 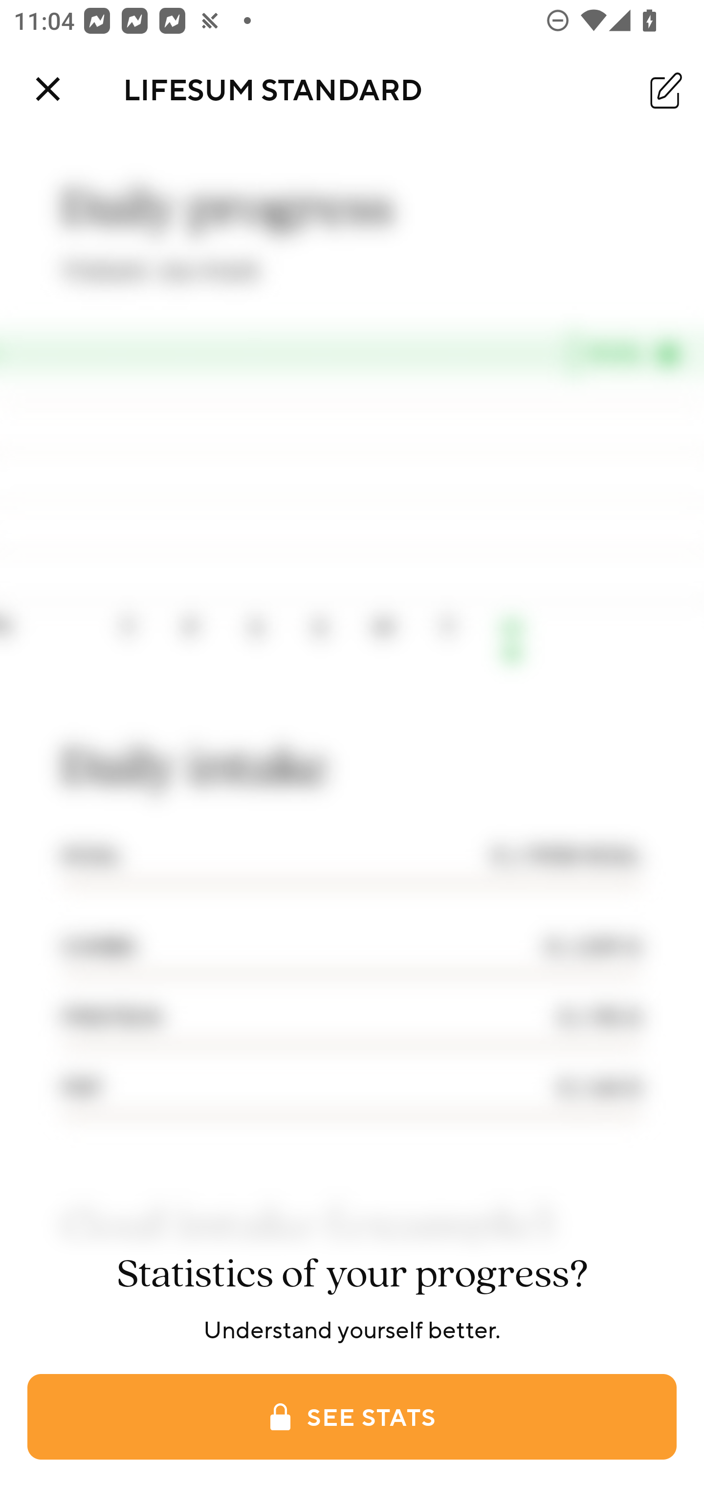 I want to click on SEE STATS, so click(x=352, y=1417).